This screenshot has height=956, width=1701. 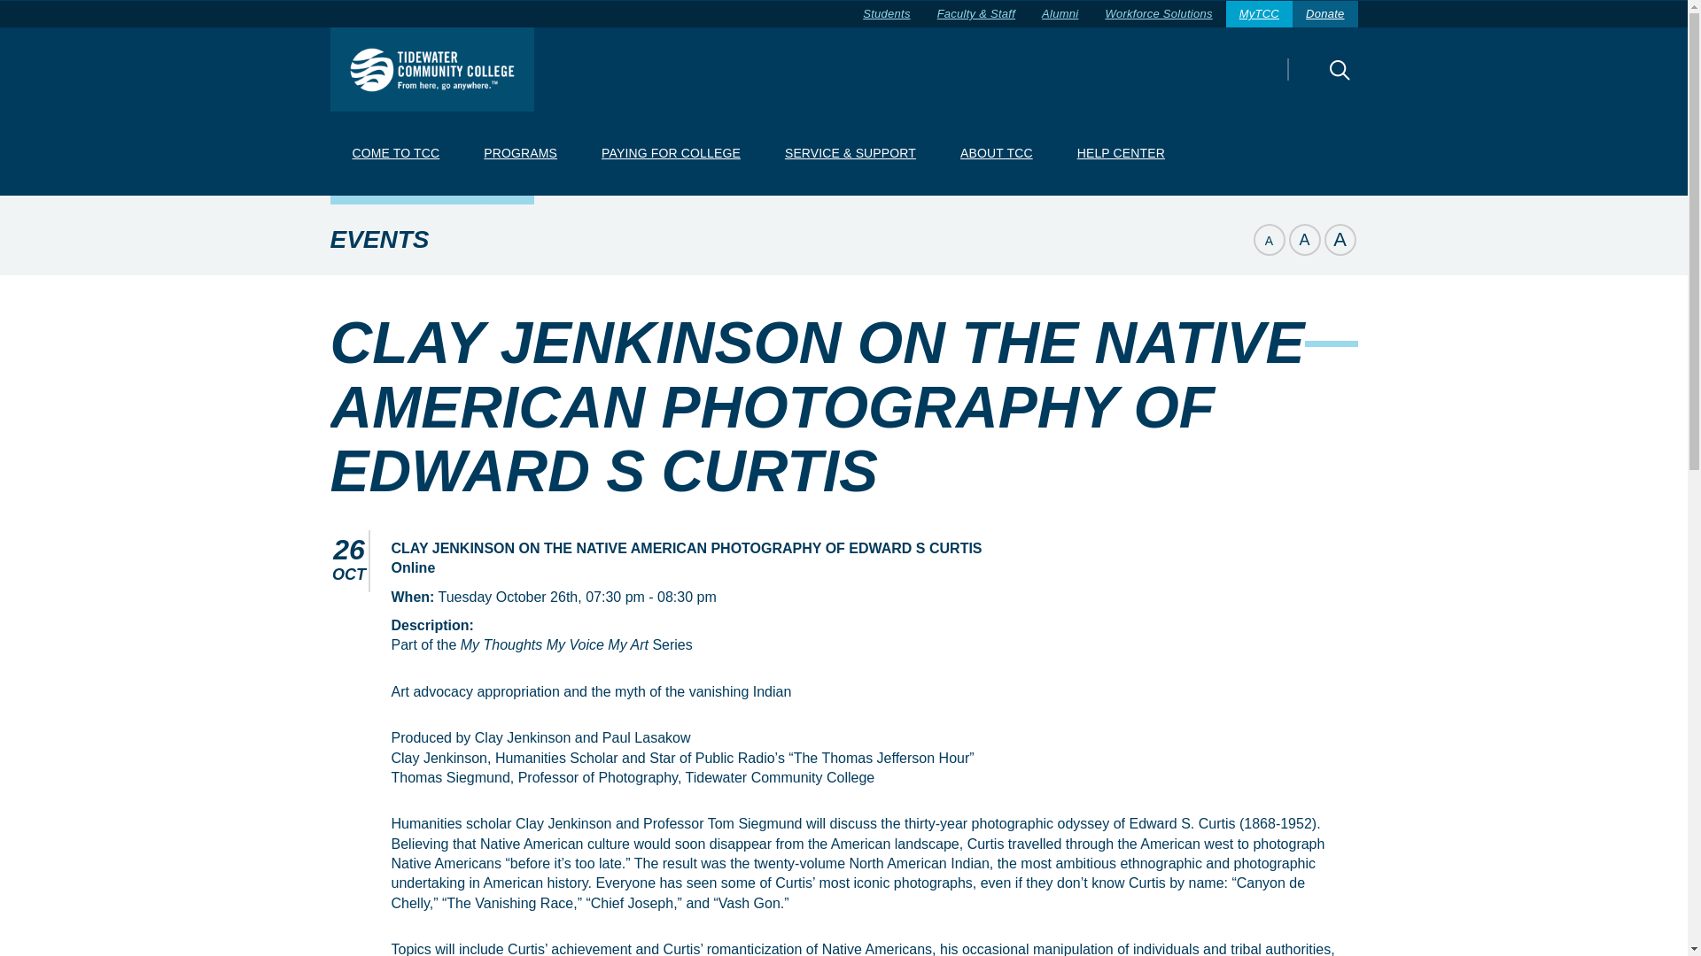 I want to click on Set page copy to large size, so click(x=1340, y=239).